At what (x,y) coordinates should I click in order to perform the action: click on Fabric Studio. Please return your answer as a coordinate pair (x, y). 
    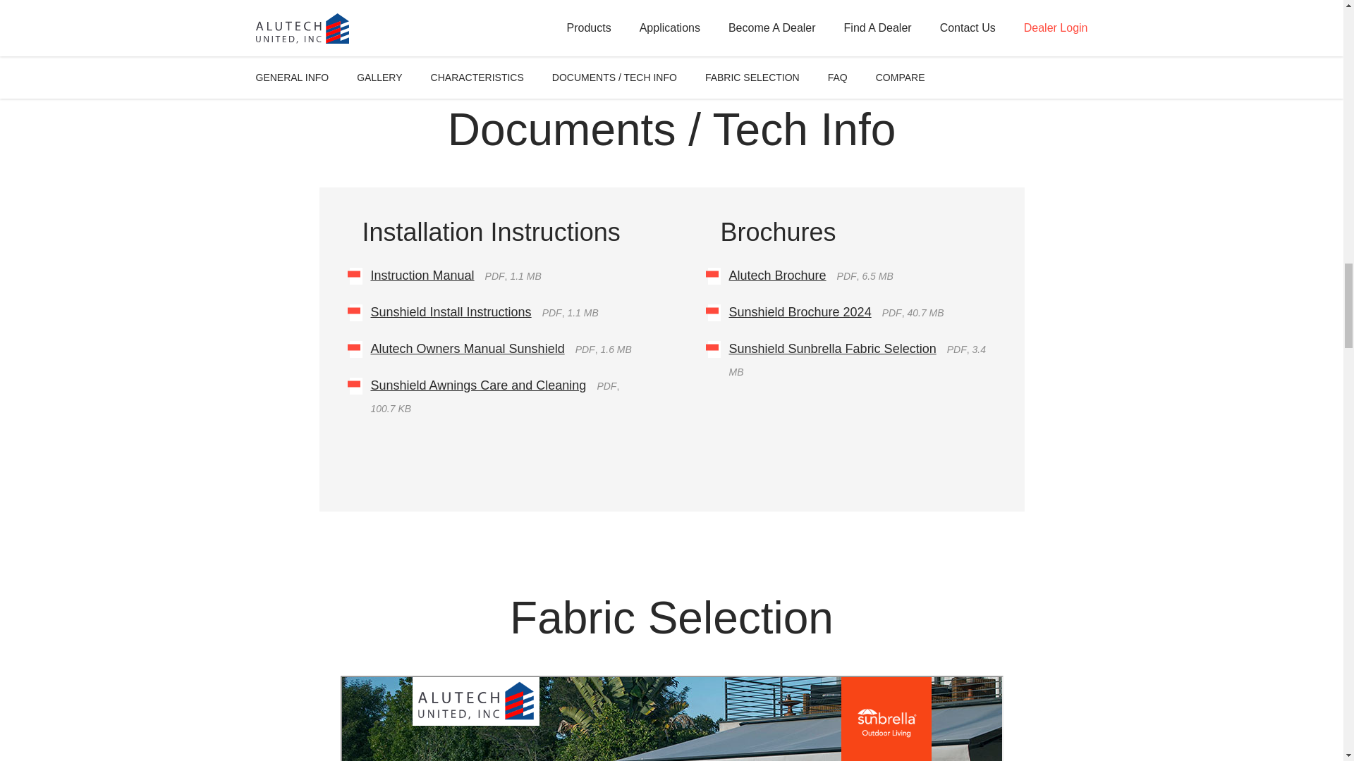
    Looking at the image, I should click on (671, 719).